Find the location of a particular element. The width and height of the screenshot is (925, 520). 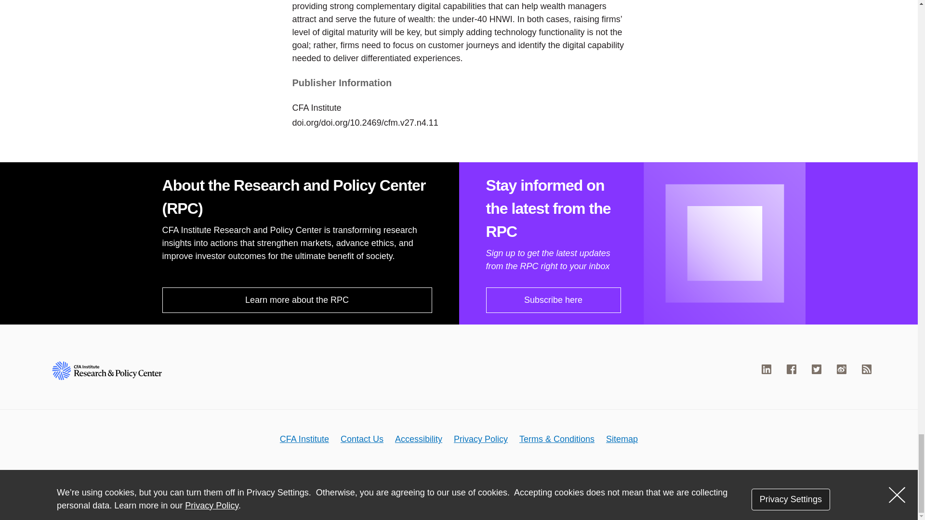

Privacy Policy is located at coordinates (481, 439).